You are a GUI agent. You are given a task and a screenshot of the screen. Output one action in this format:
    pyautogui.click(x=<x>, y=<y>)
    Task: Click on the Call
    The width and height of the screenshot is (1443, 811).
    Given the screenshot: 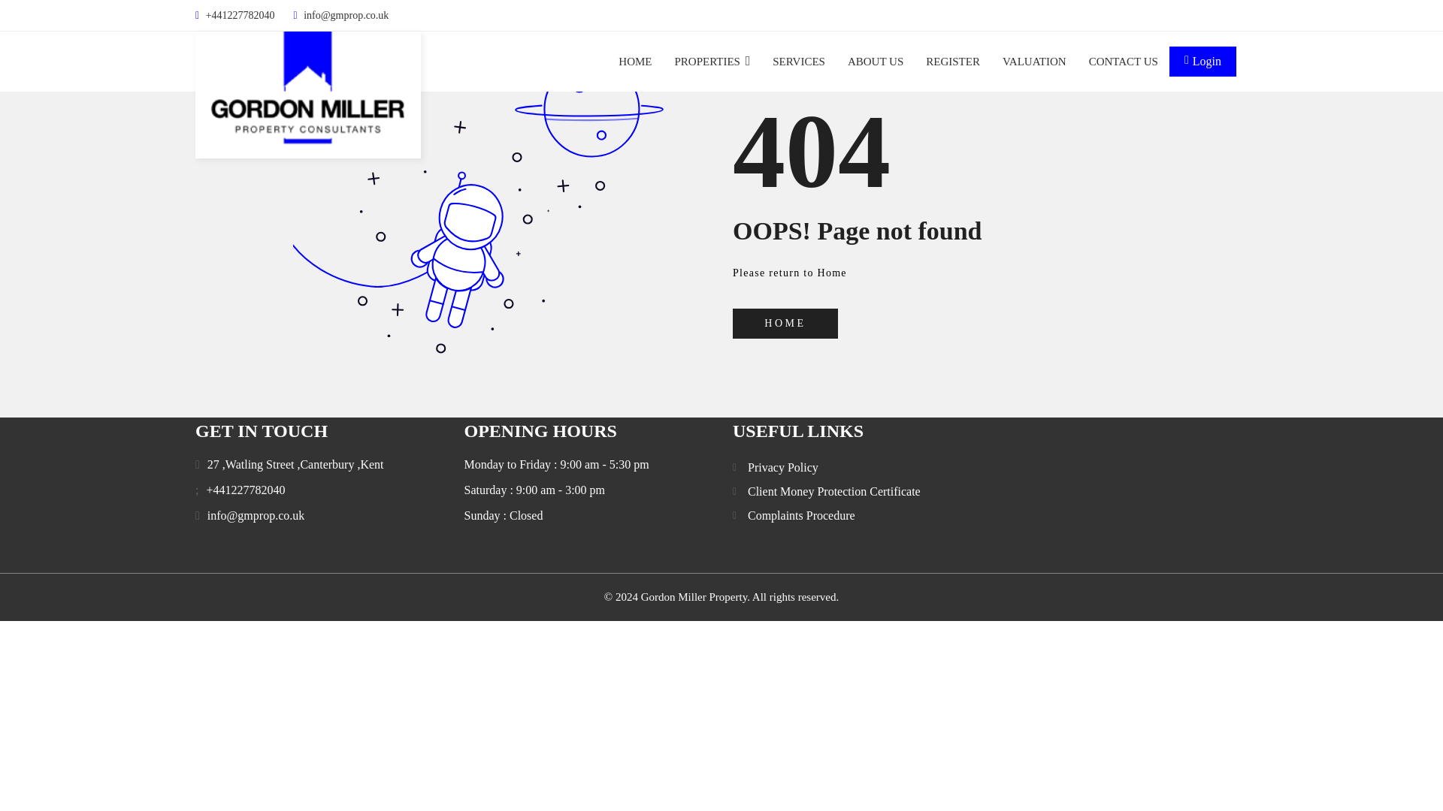 What is the action you would take?
    pyautogui.click(x=245, y=490)
    